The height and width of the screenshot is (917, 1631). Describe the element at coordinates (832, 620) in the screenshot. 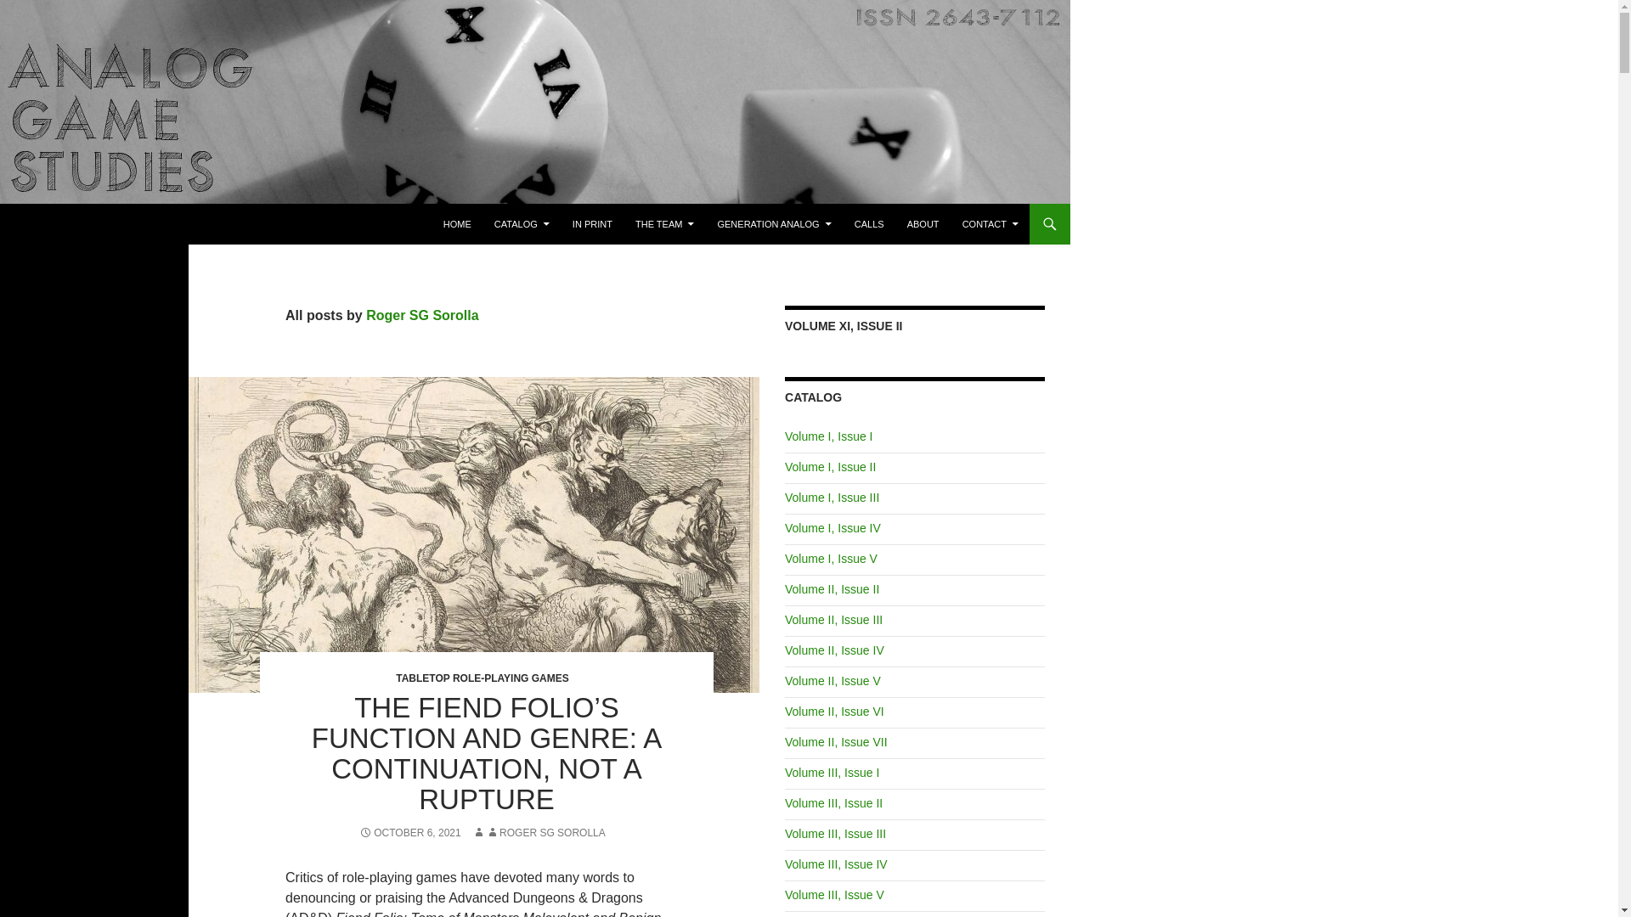

I see `Volume II, Issue III` at that location.